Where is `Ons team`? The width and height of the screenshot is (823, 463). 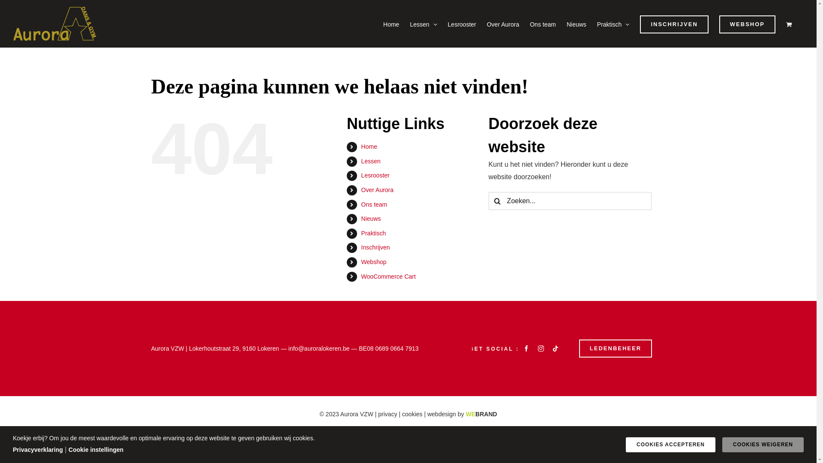
Ons team is located at coordinates (543, 24).